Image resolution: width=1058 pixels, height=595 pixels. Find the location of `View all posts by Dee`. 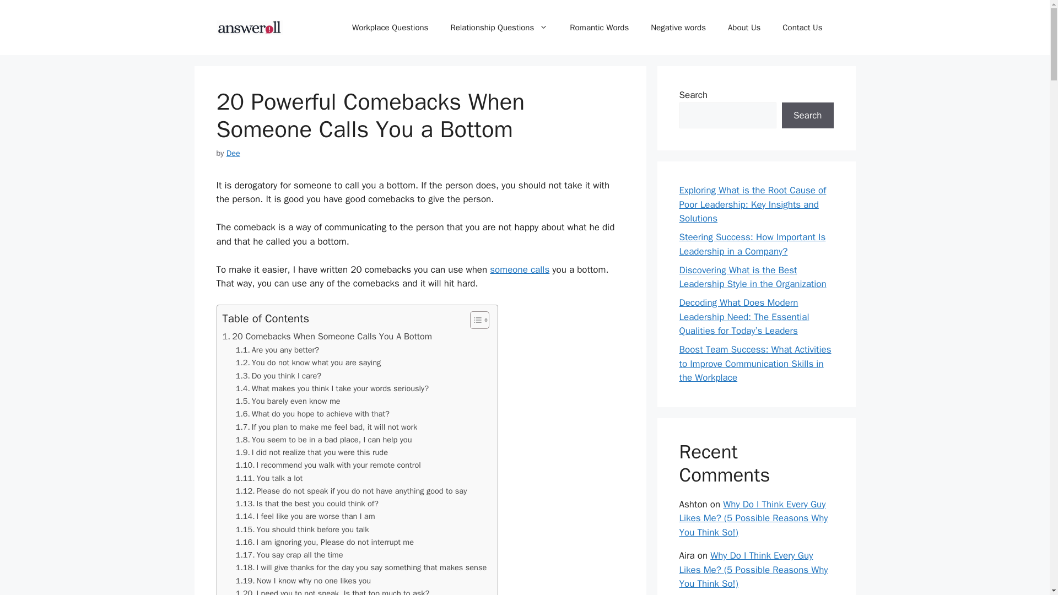

View all posts by Dee is located at coordinates (233, 153).